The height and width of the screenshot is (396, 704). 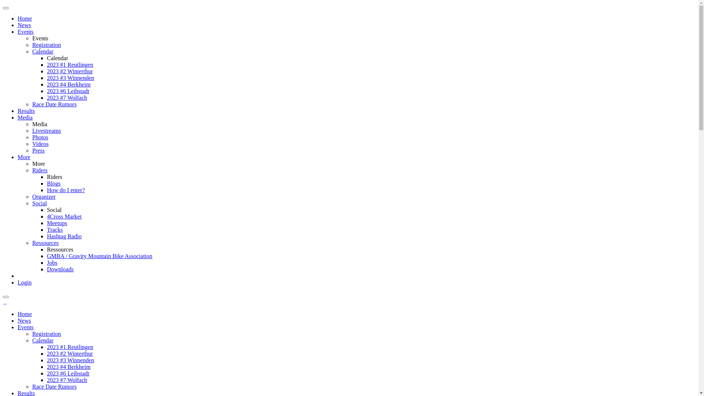 I want to click on Calendar, so click(x=43, y=51).